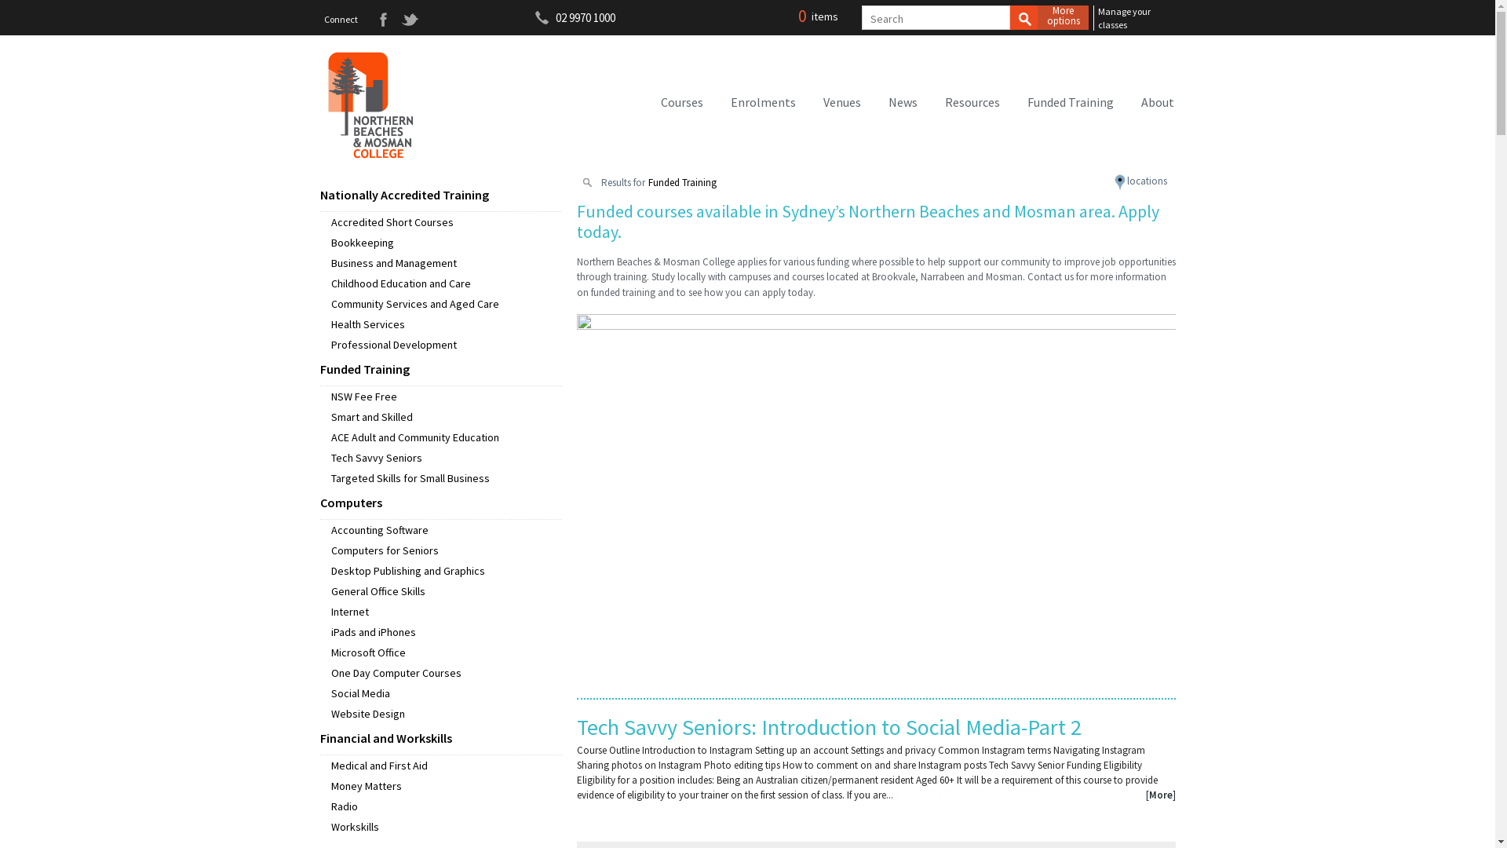 Image resolution: width=1507 pixels, height=848 pixels. Describe the element at coordinates (972, 102) in the screenshot. I see `Resources` at that location.